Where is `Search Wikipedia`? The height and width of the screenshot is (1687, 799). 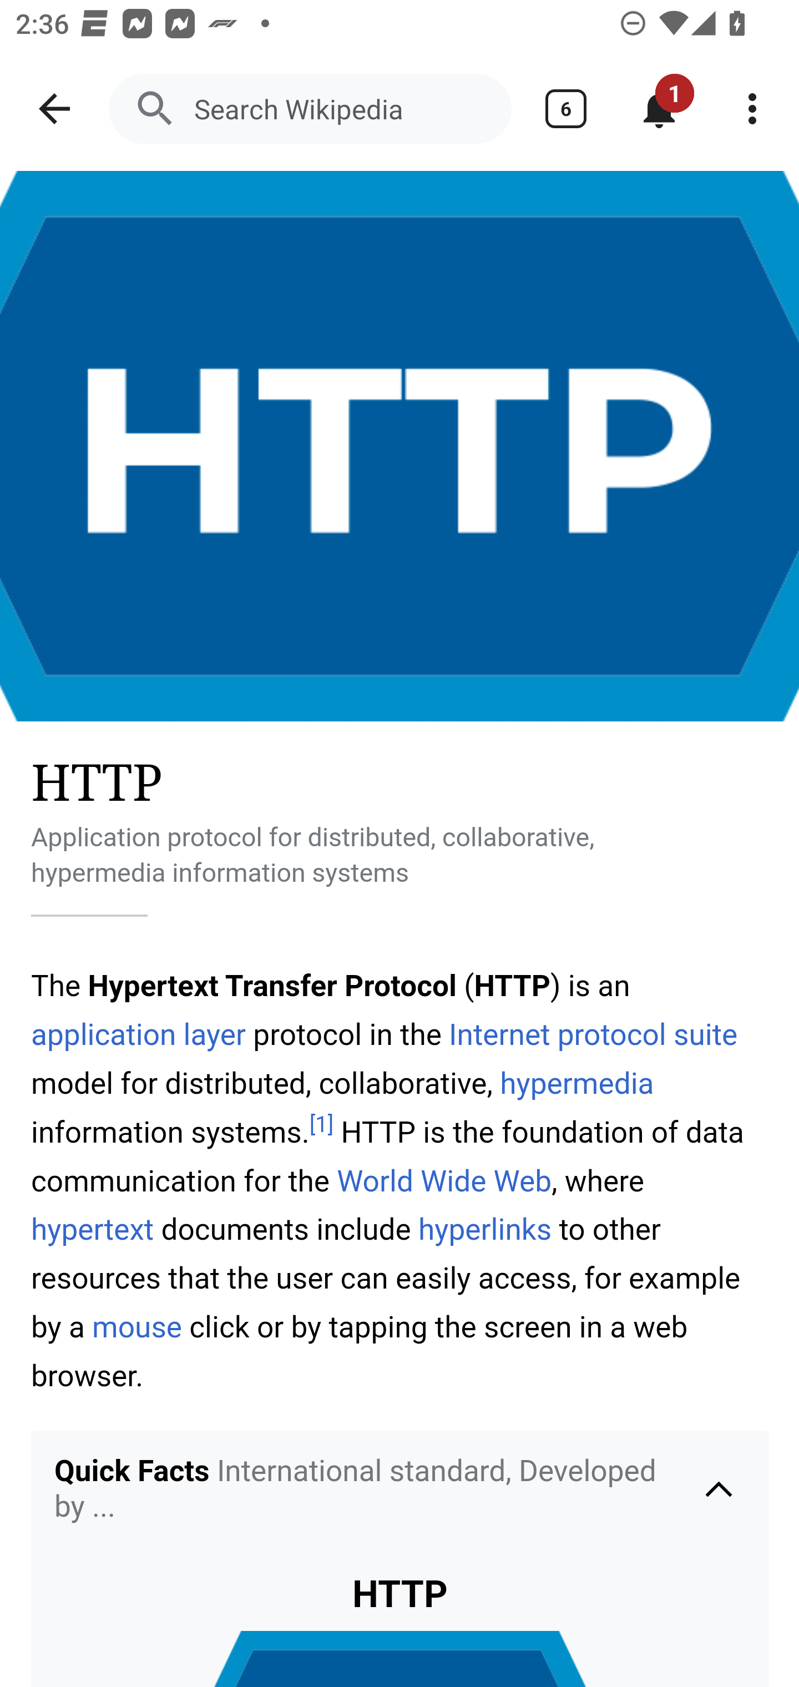 Search Wikipedia is located at coordinates (310, 109).